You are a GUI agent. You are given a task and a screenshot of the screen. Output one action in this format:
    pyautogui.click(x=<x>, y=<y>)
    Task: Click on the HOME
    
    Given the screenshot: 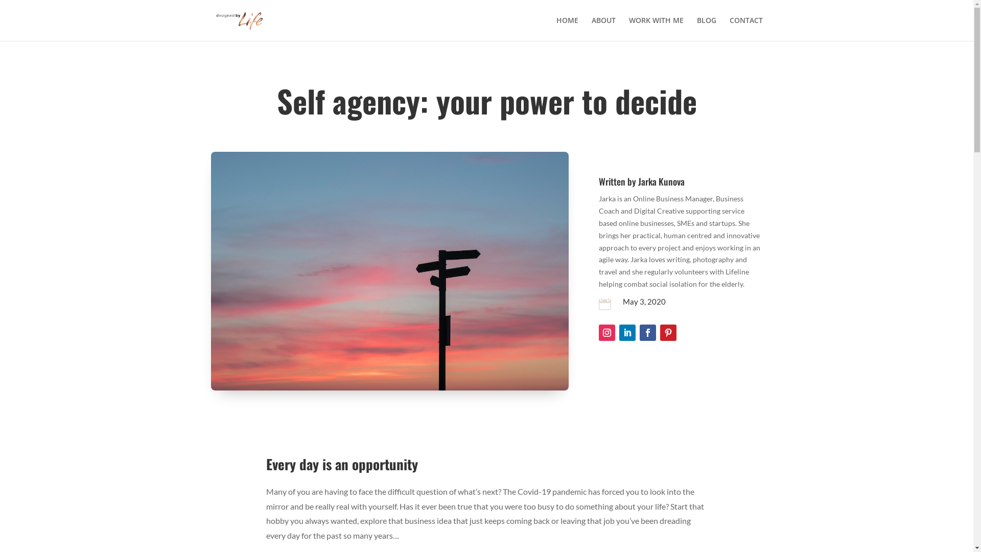 What is the action you would take?
    pyautogui.click(x=567, y=29)
    